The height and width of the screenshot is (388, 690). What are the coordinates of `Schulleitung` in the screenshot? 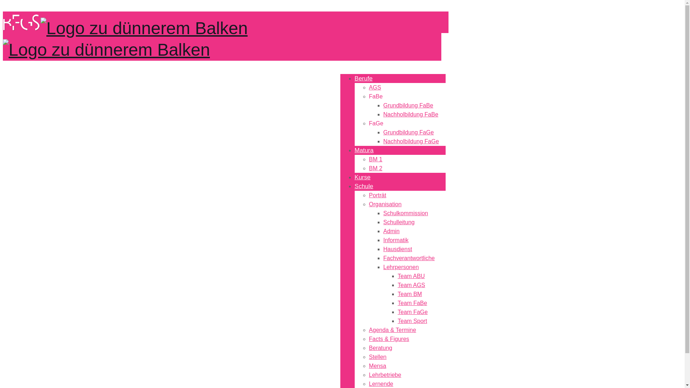 It's located at (399, 222).